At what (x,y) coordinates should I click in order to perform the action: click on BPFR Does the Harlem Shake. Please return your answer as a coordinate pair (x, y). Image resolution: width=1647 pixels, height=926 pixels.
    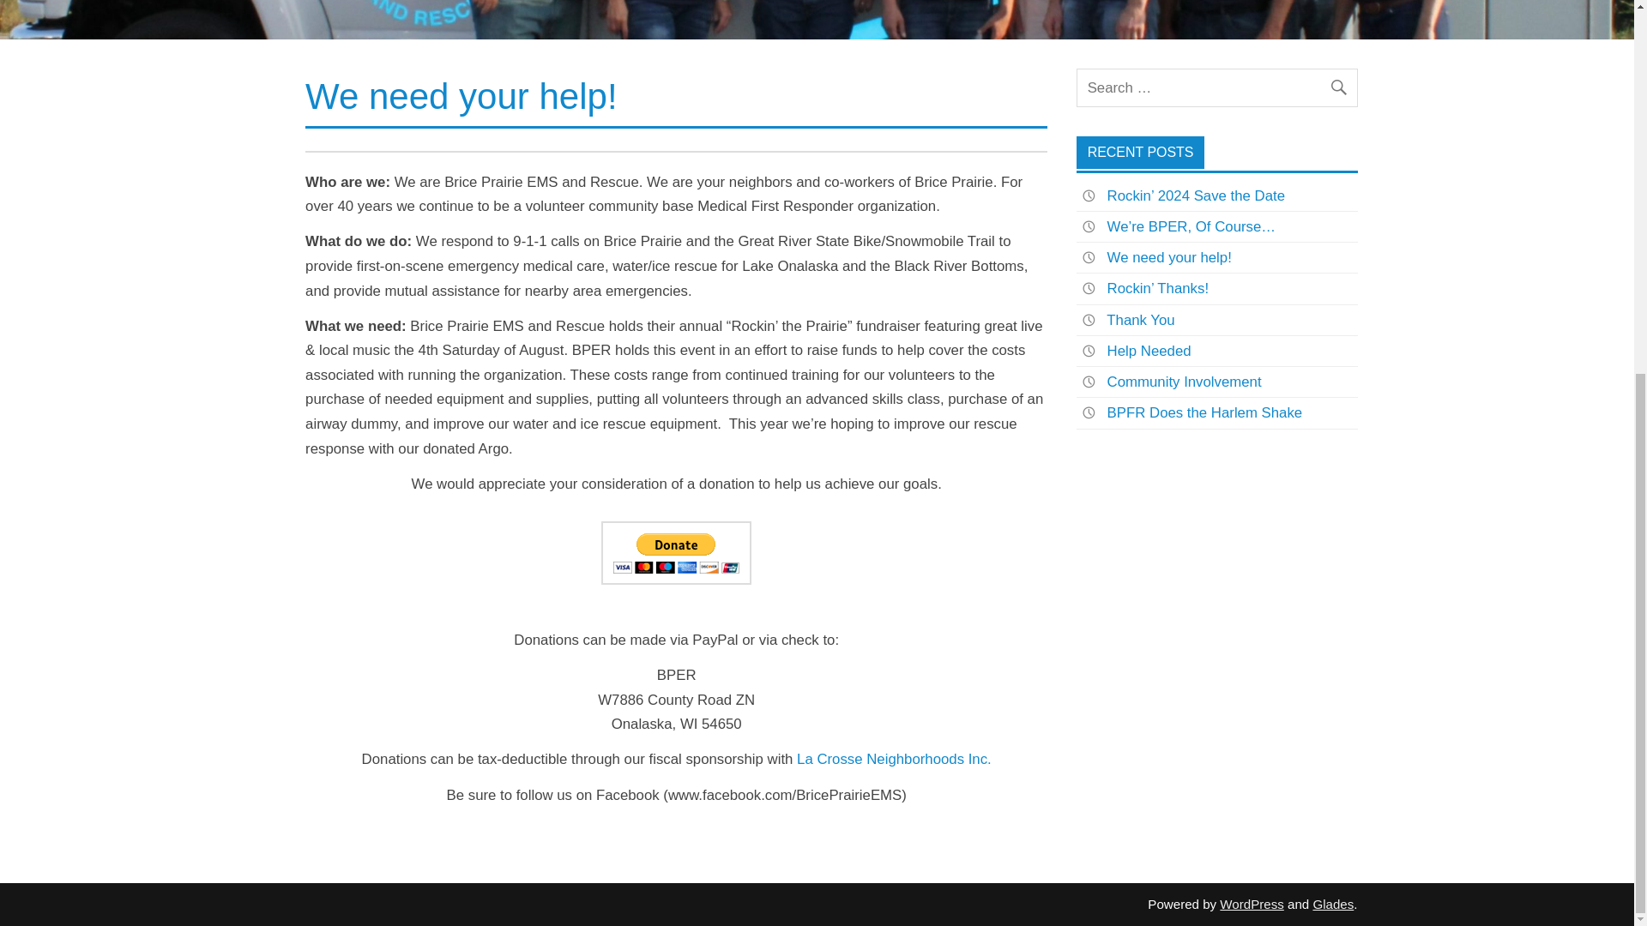
    Looking at the image, I should click on (1204, 412).